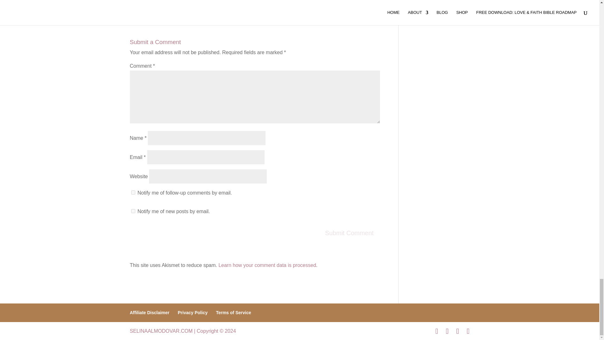 Image resolution: width=604 pixels, height=340 pixels. Describe the element at coordinates (159, 4) in the screenshot. I see `Share It` at that location.